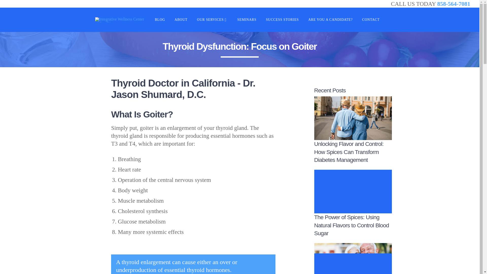 This screenshot has height=274, width=487. I want to click on ABOUT, so click(181, 20).